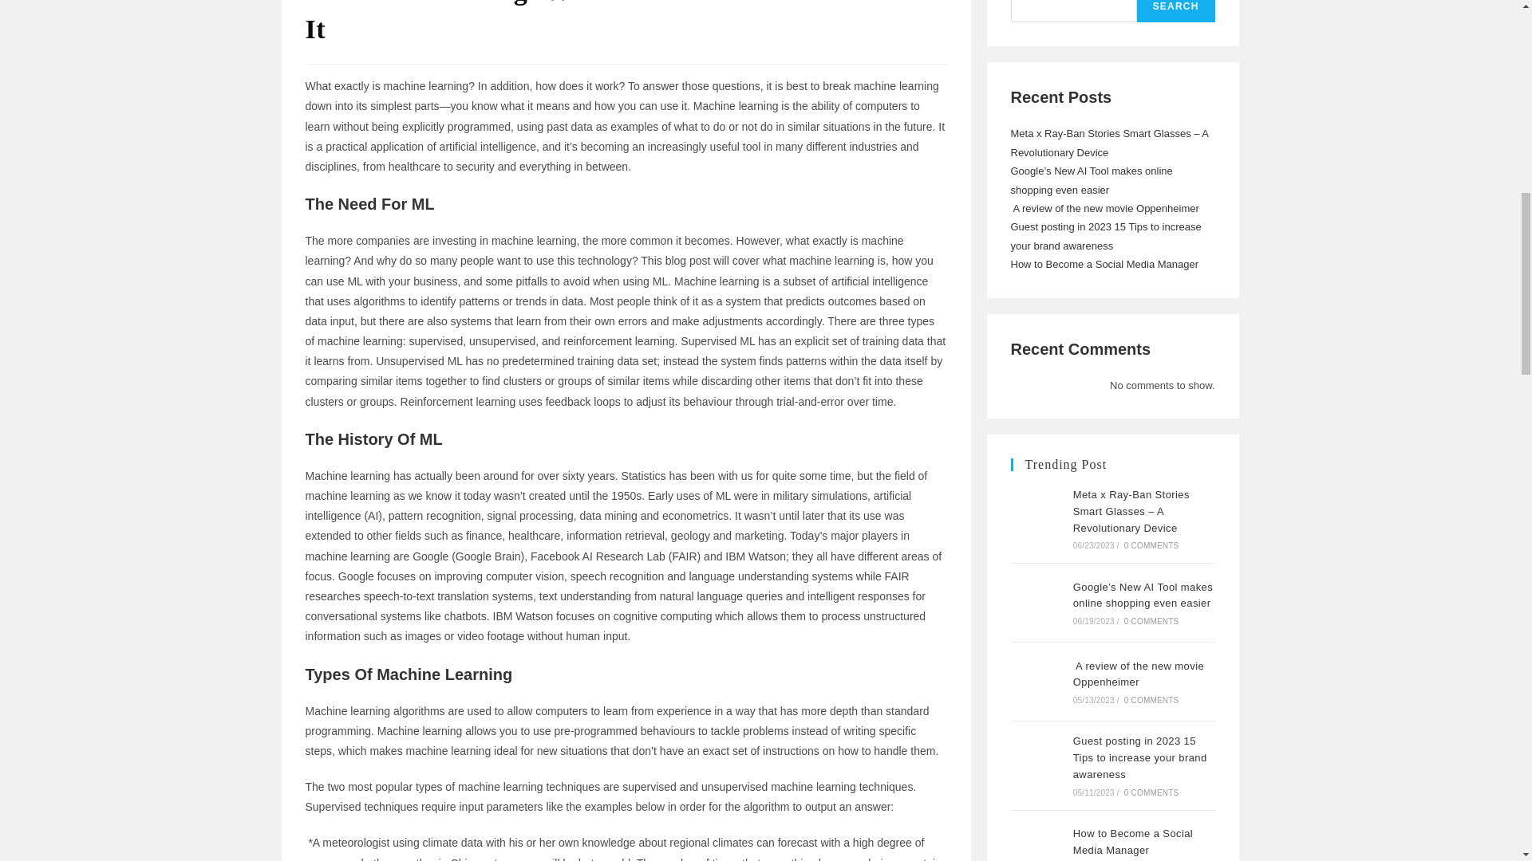  Describe the element at coordinates (1104, 265) in the screenshot. I see `How to Become a Social Media Manager` at that location.